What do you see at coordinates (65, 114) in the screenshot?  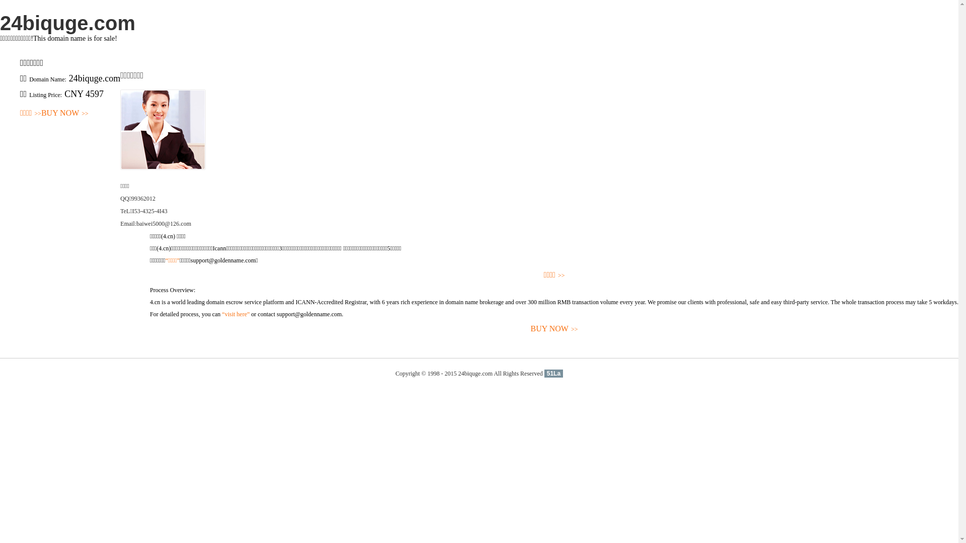 I see `BUY NOW>>` at bounding box center [65, 114].